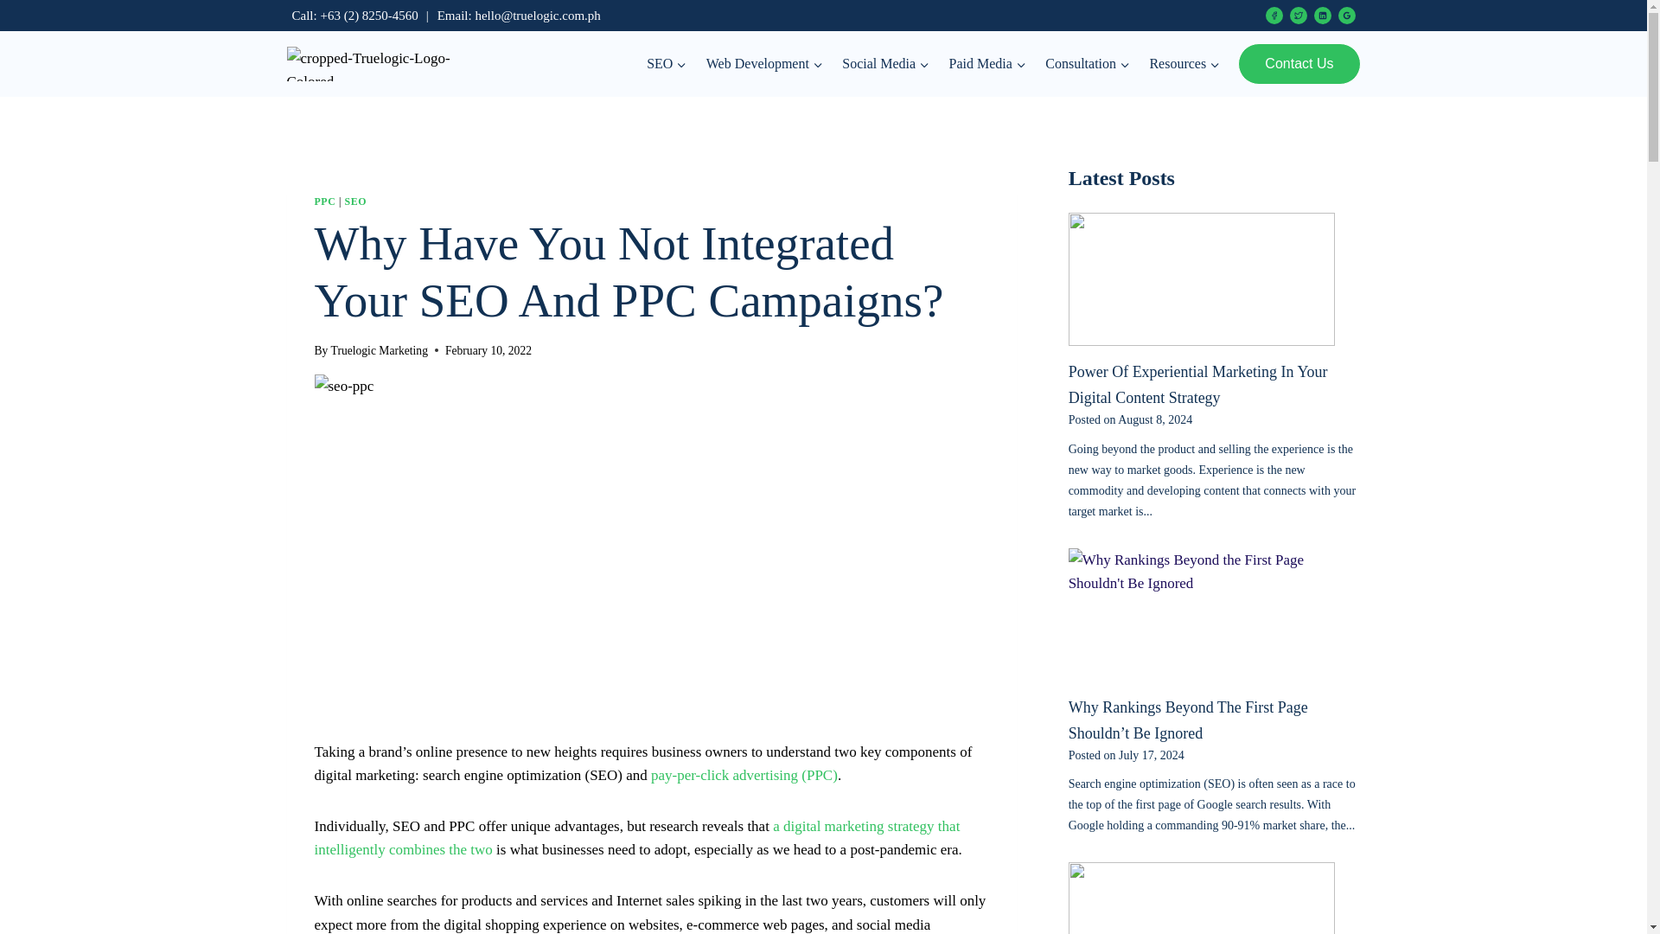  Describe the element at coordinates (987, 64) in the screenshot. I see `Paid Media` at that location.